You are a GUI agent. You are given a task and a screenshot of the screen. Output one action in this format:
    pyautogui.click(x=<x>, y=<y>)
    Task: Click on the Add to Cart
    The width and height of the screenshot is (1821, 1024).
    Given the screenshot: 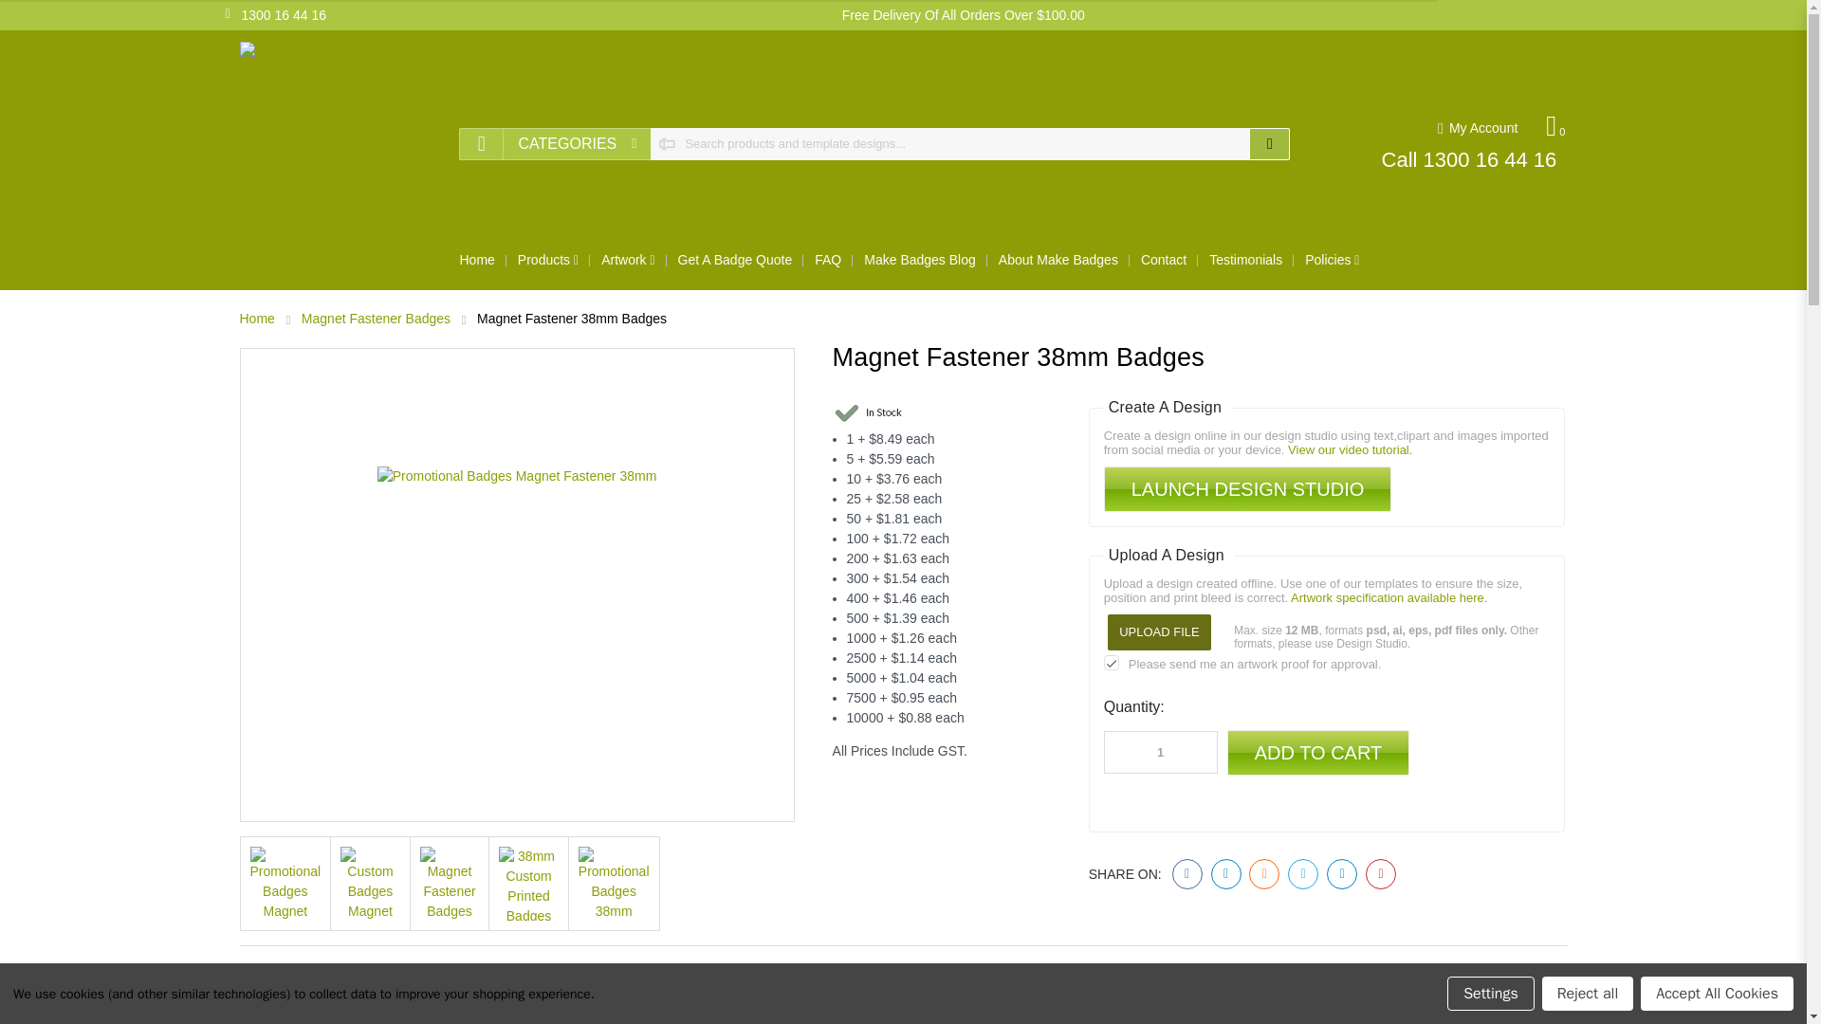 What is the action you would take?
    pyautogui.click(x=1318, y=753)
    